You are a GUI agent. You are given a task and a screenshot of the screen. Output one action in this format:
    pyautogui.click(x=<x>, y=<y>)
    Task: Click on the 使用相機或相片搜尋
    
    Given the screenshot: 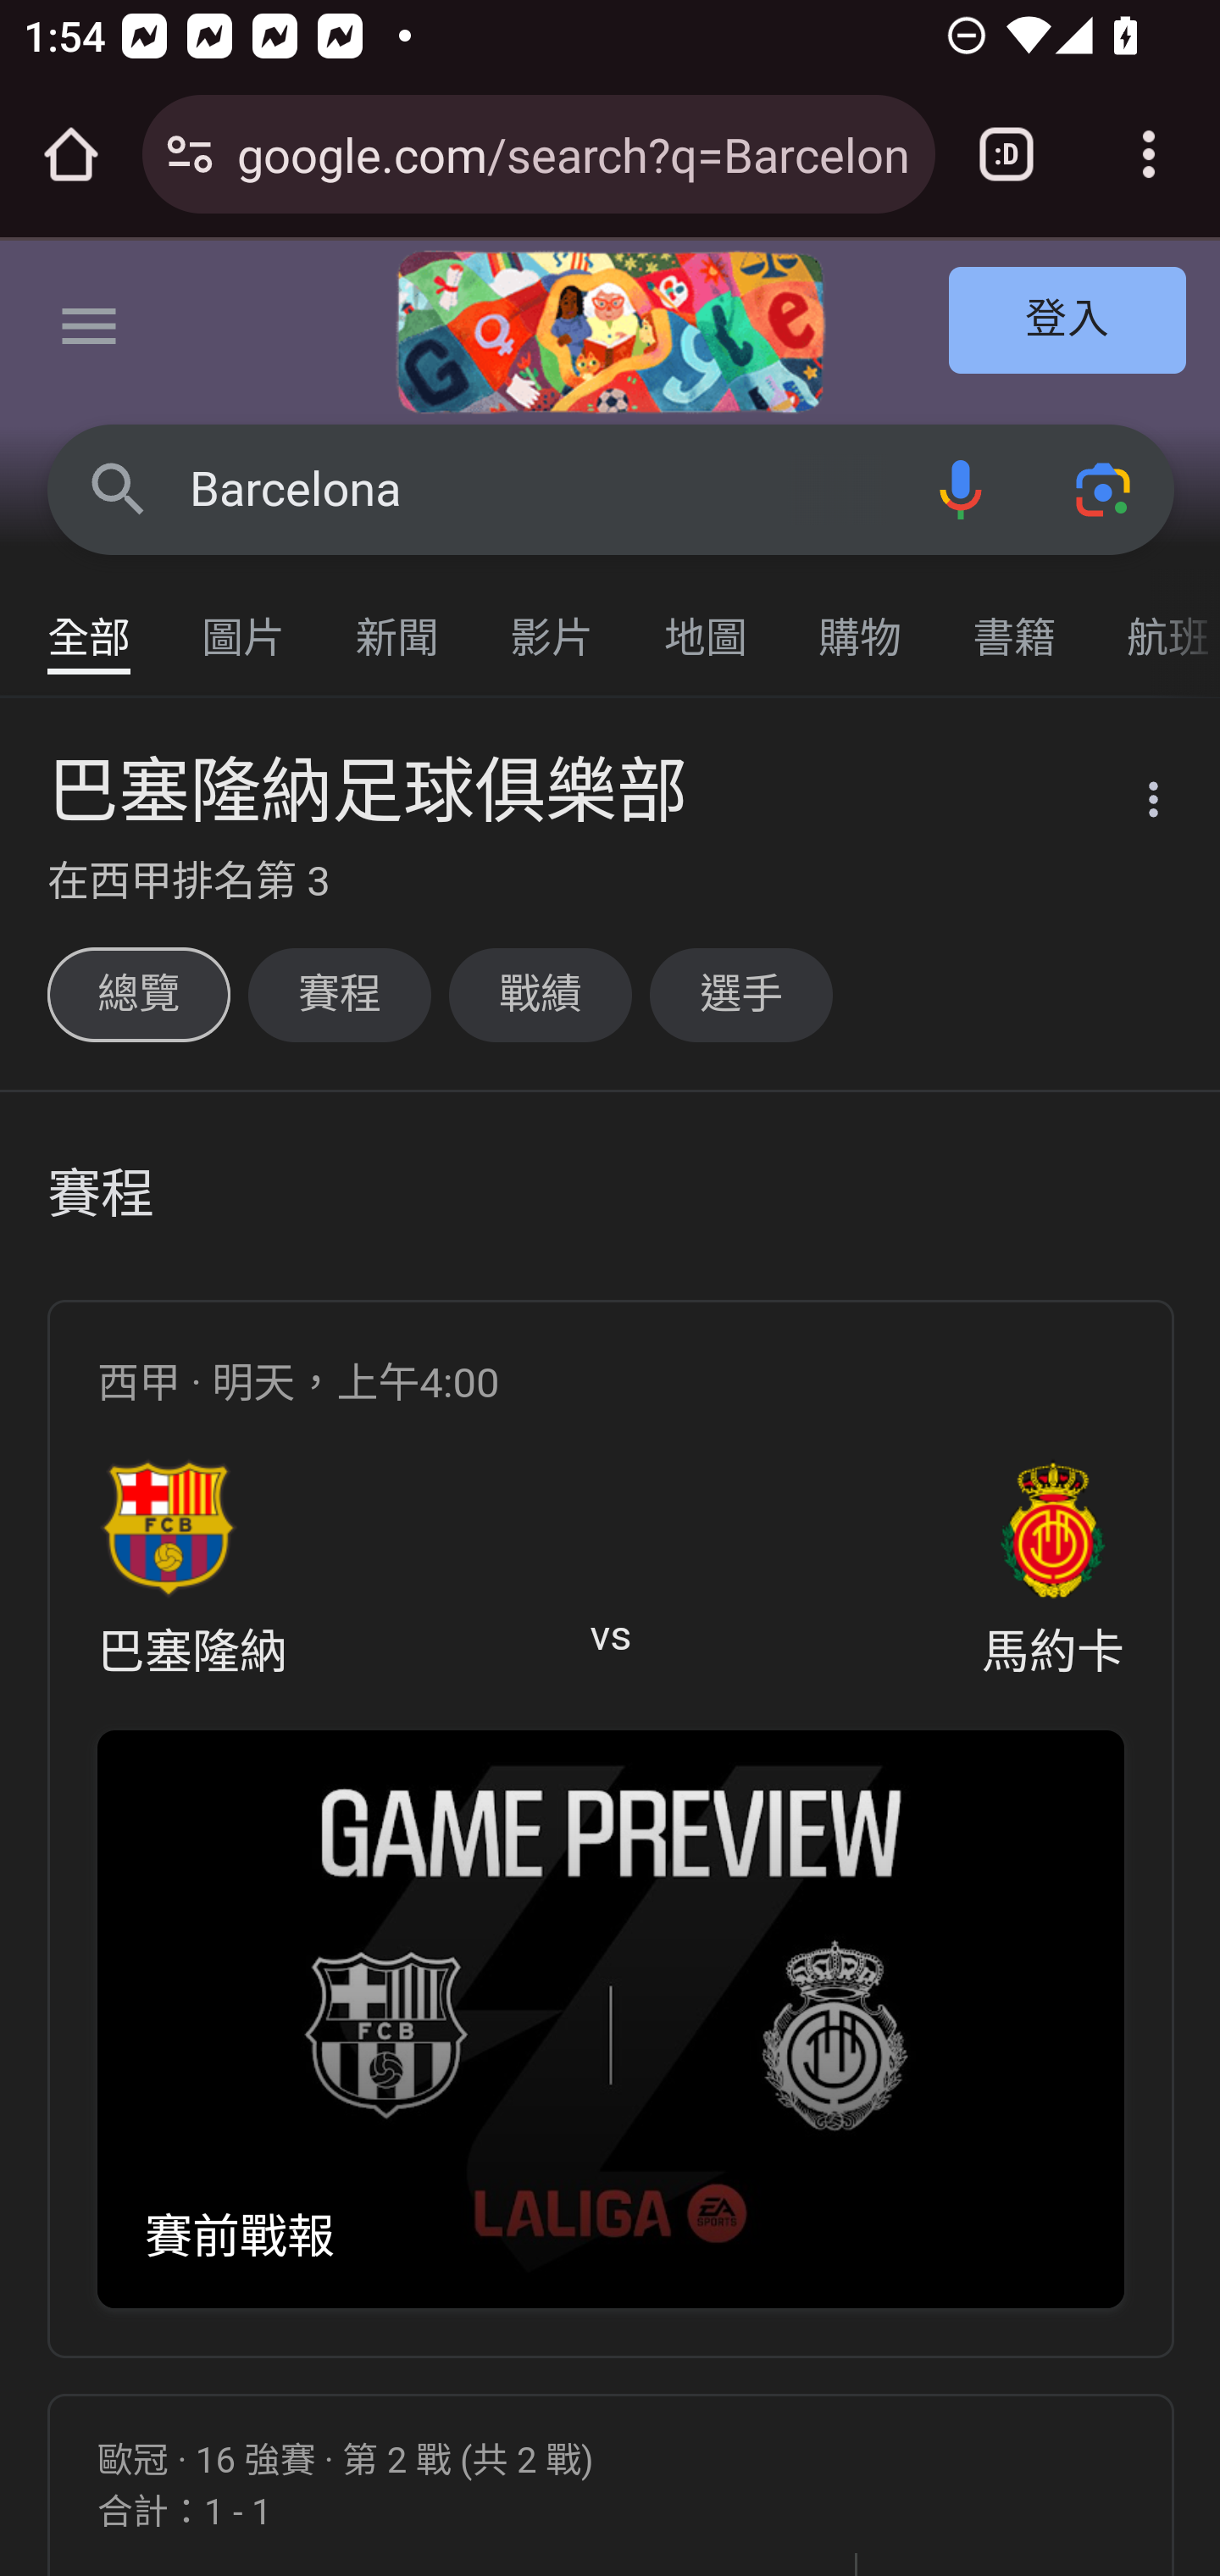 What is the action you would take?
    pyautogui.click(x=1105, y=488)
    